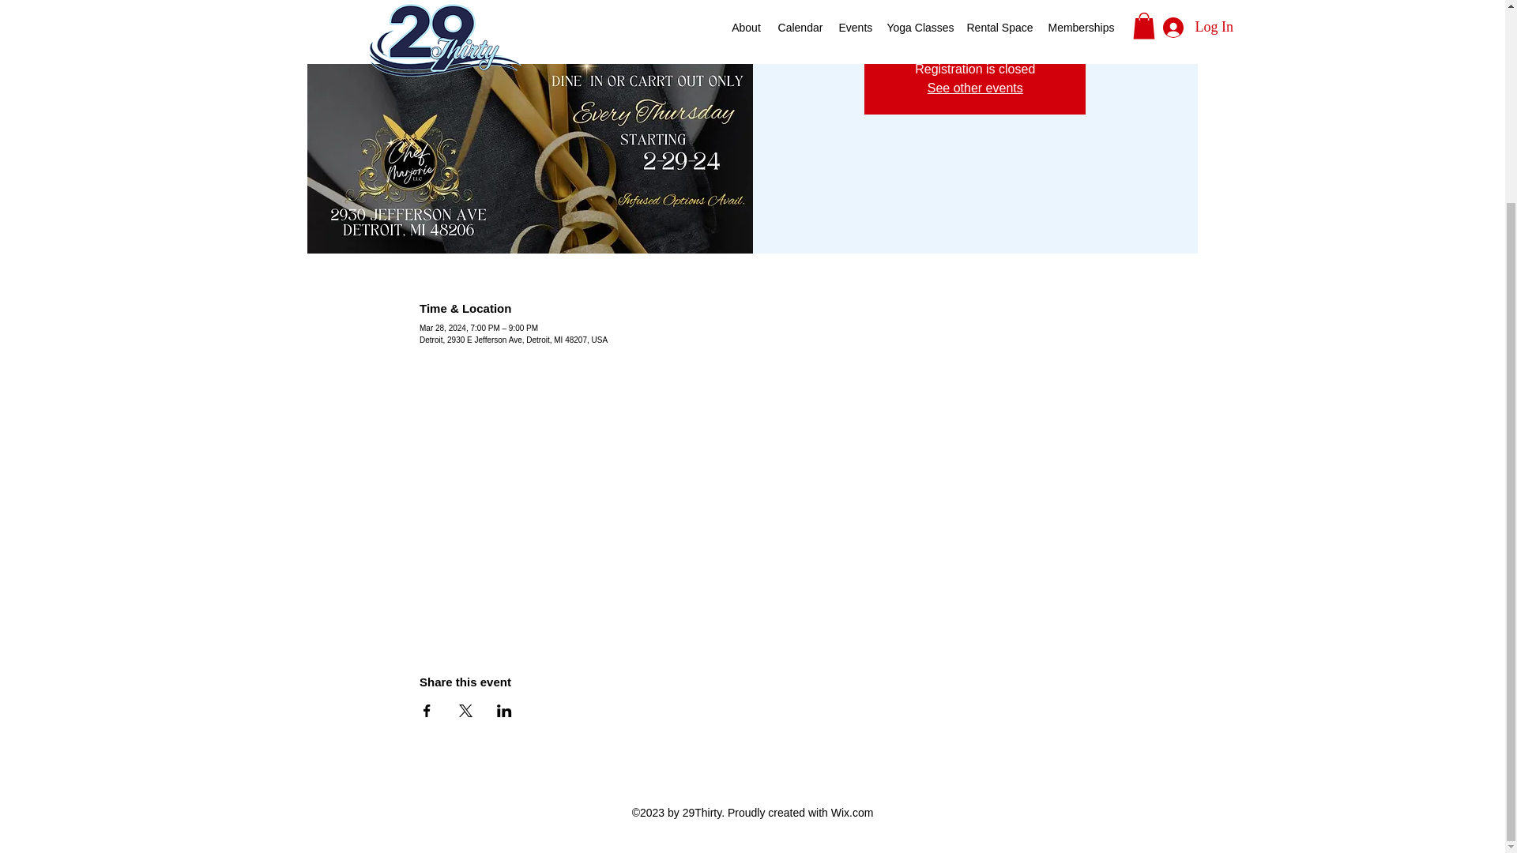 The height and width of the screenshot is (853, 1517). I want to click on See other events, so click(975, 87).